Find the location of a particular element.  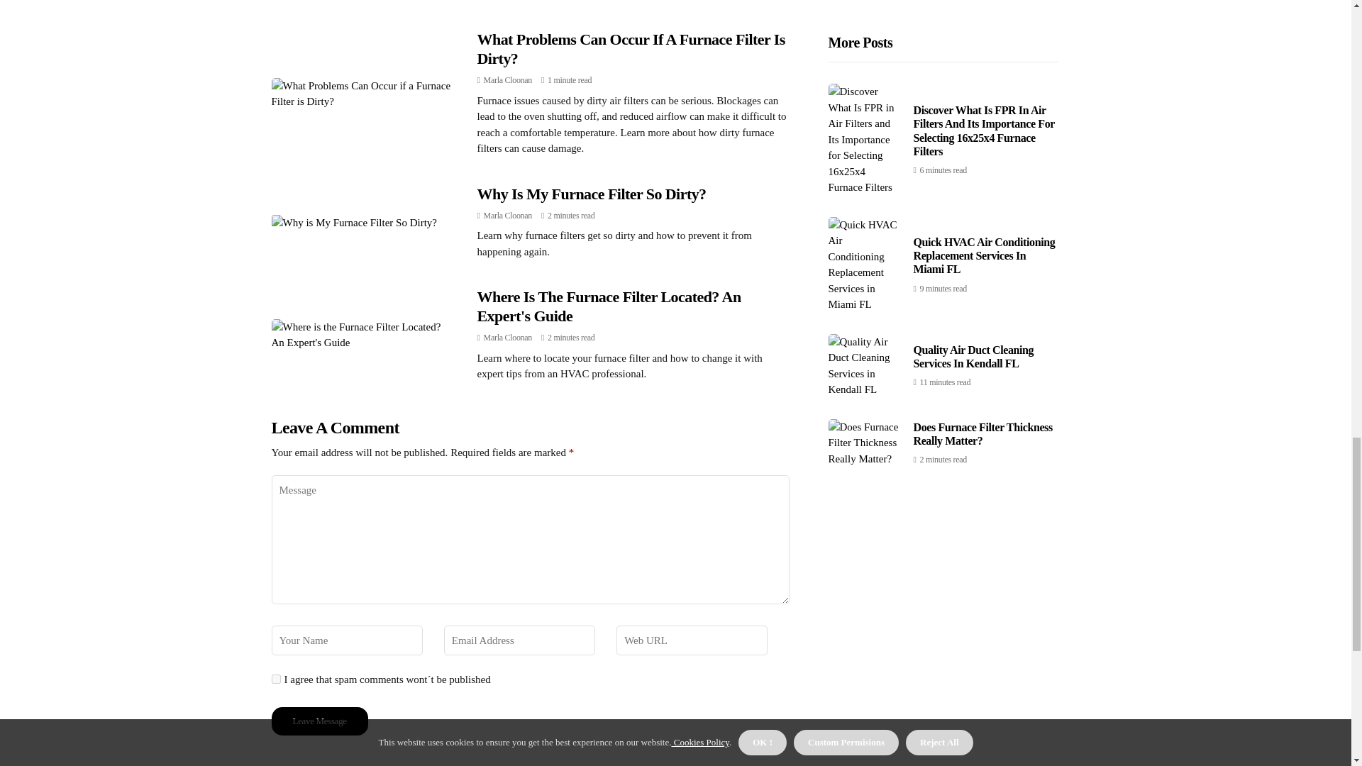

Posts by Marla Cloonan is located at coordinates (508, 216).